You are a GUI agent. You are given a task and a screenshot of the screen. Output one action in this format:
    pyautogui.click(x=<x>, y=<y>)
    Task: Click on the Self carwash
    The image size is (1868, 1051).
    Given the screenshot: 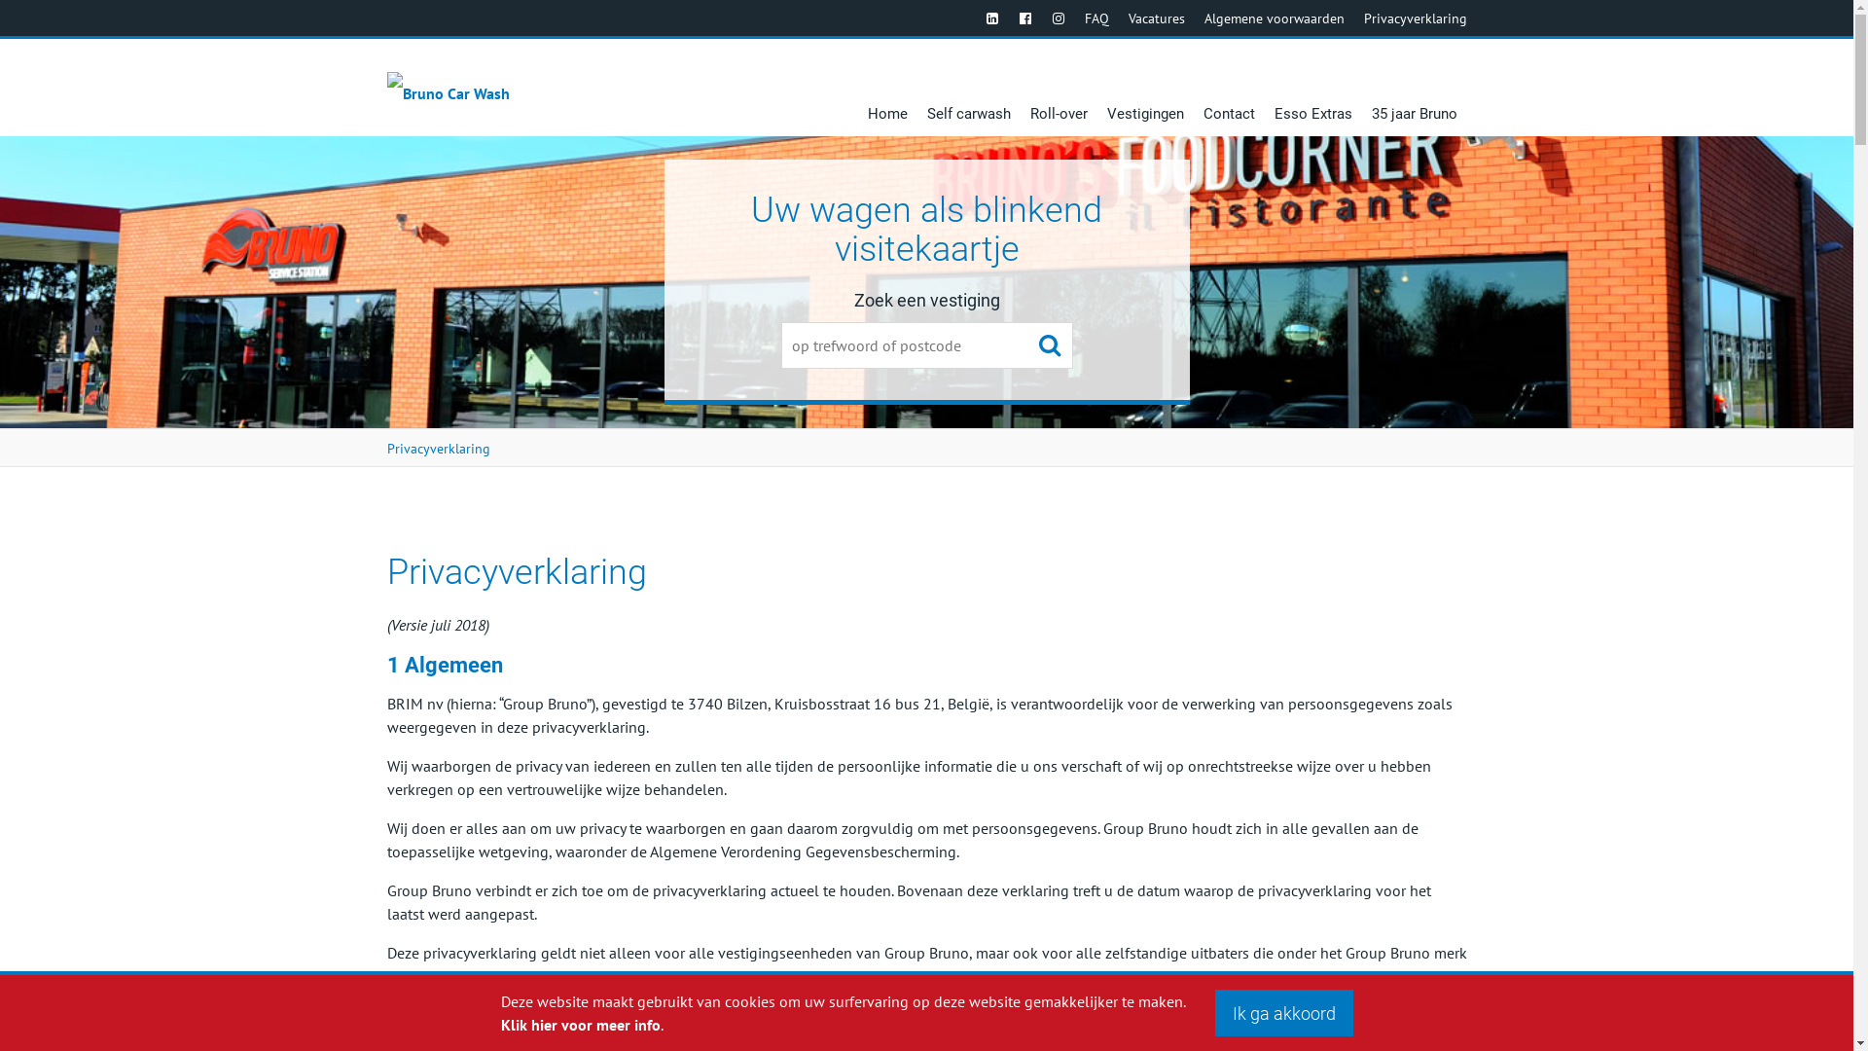 What is the action you would take?
    pyautogui.click(x=968, y=88)
    